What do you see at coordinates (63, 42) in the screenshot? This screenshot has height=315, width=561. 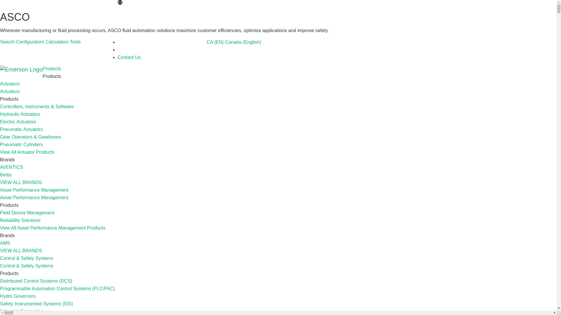 I see `Calculation Tools` at bounding box center [63, 42].